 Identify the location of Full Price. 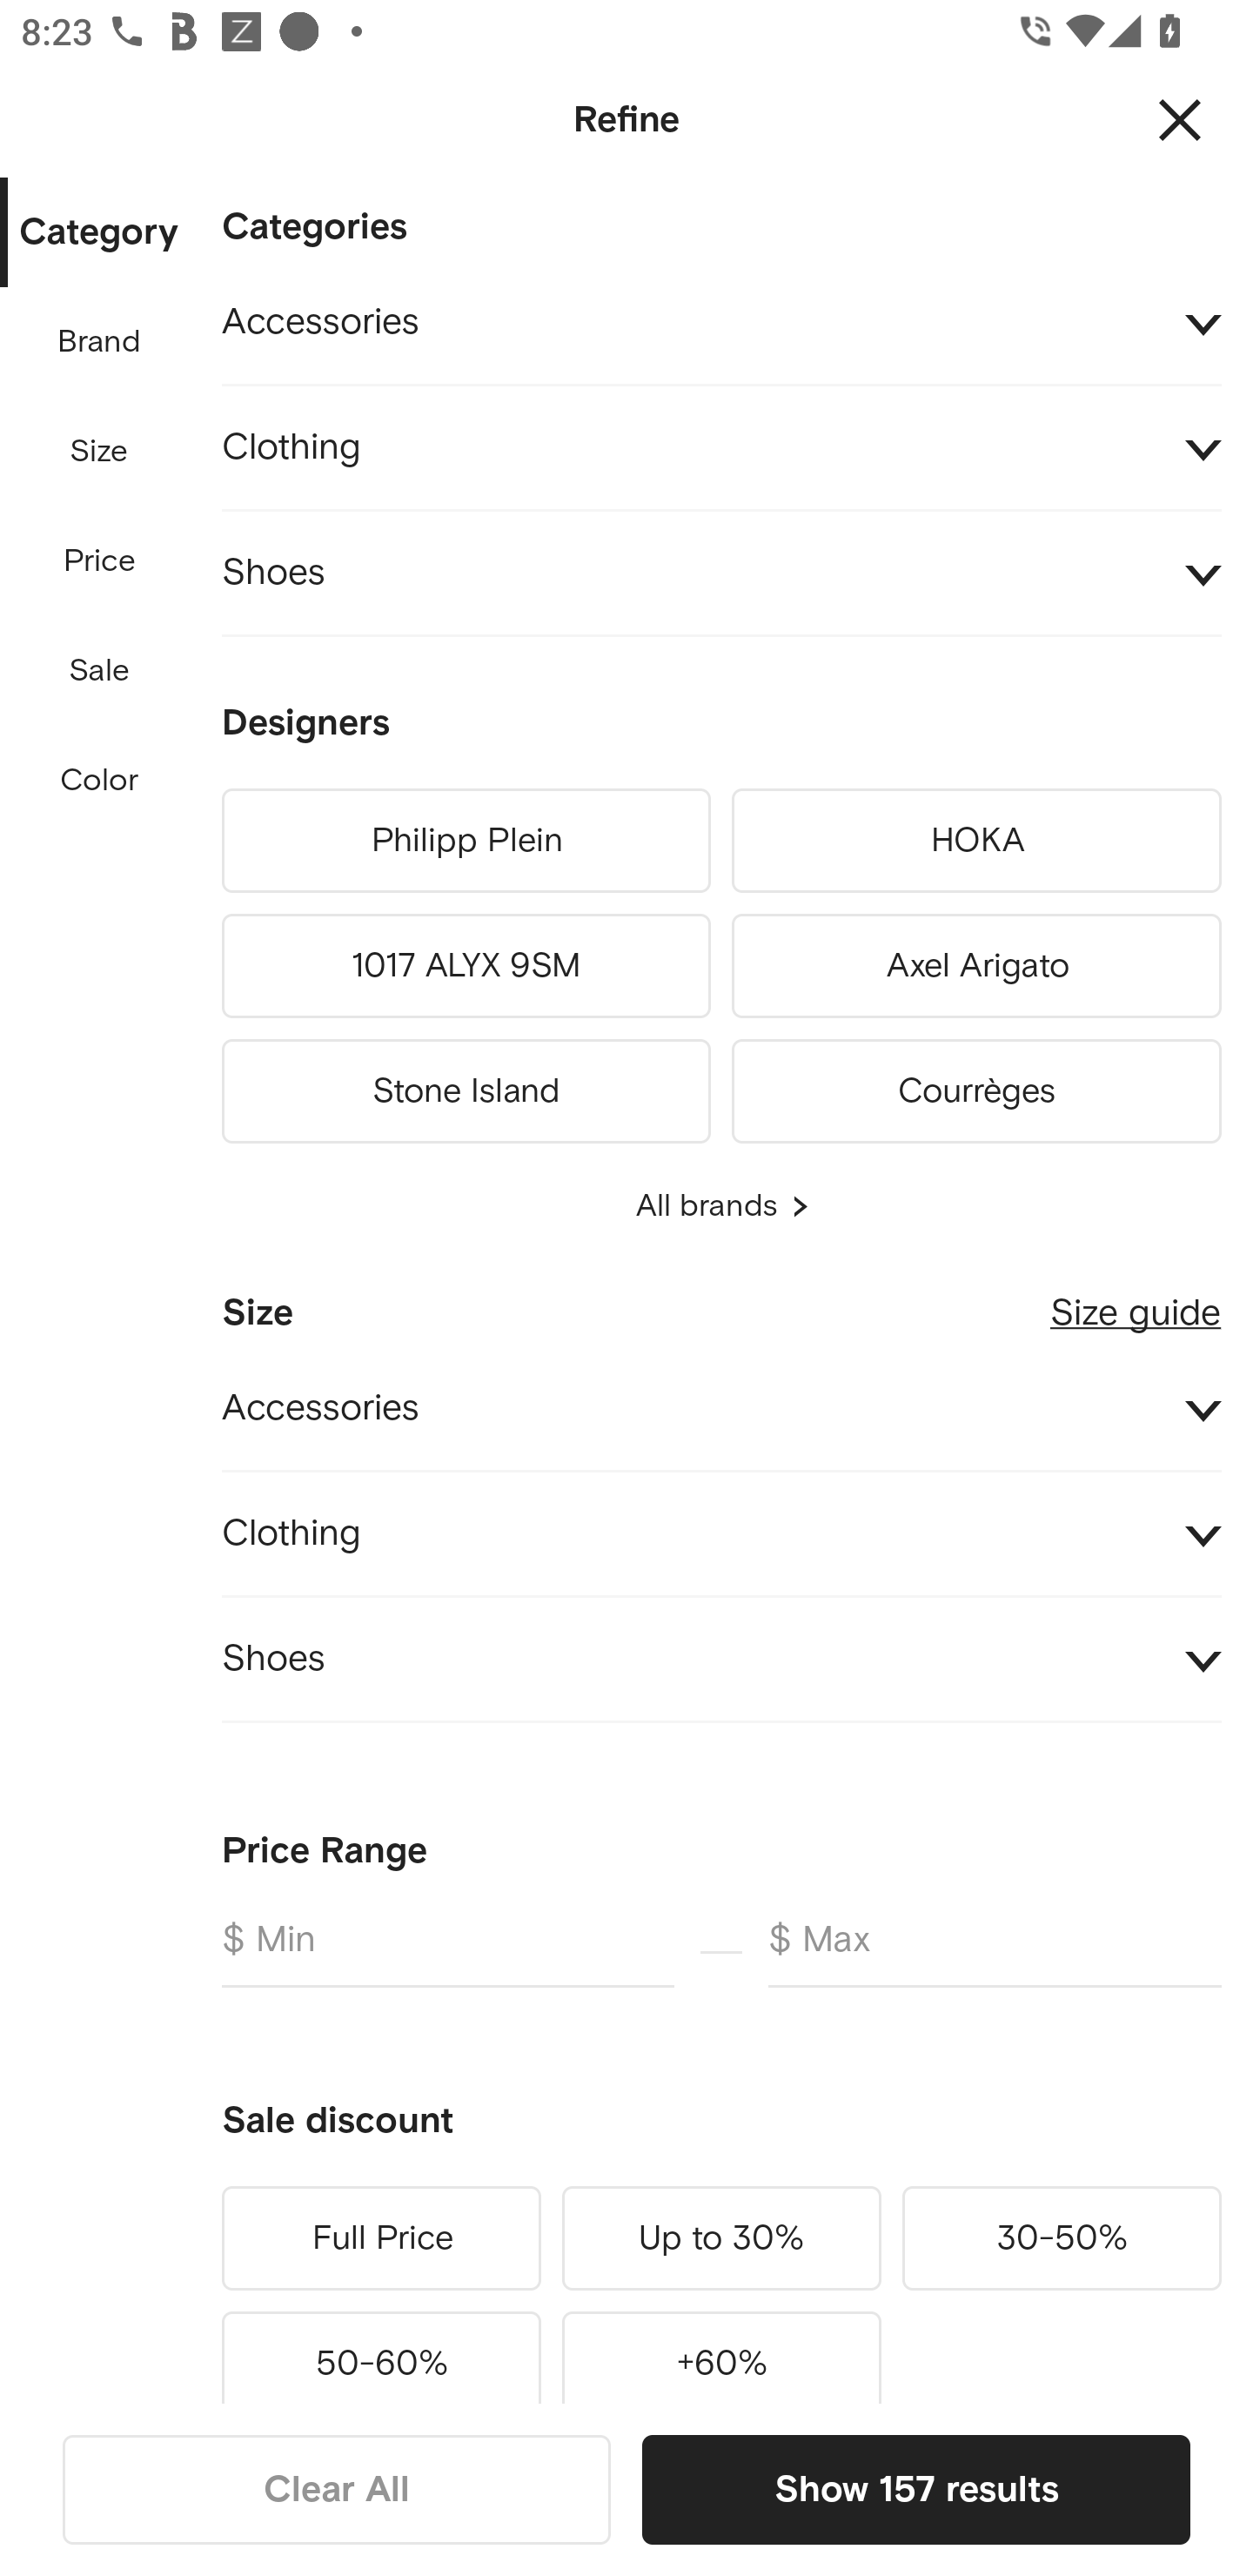
(381, 2238).